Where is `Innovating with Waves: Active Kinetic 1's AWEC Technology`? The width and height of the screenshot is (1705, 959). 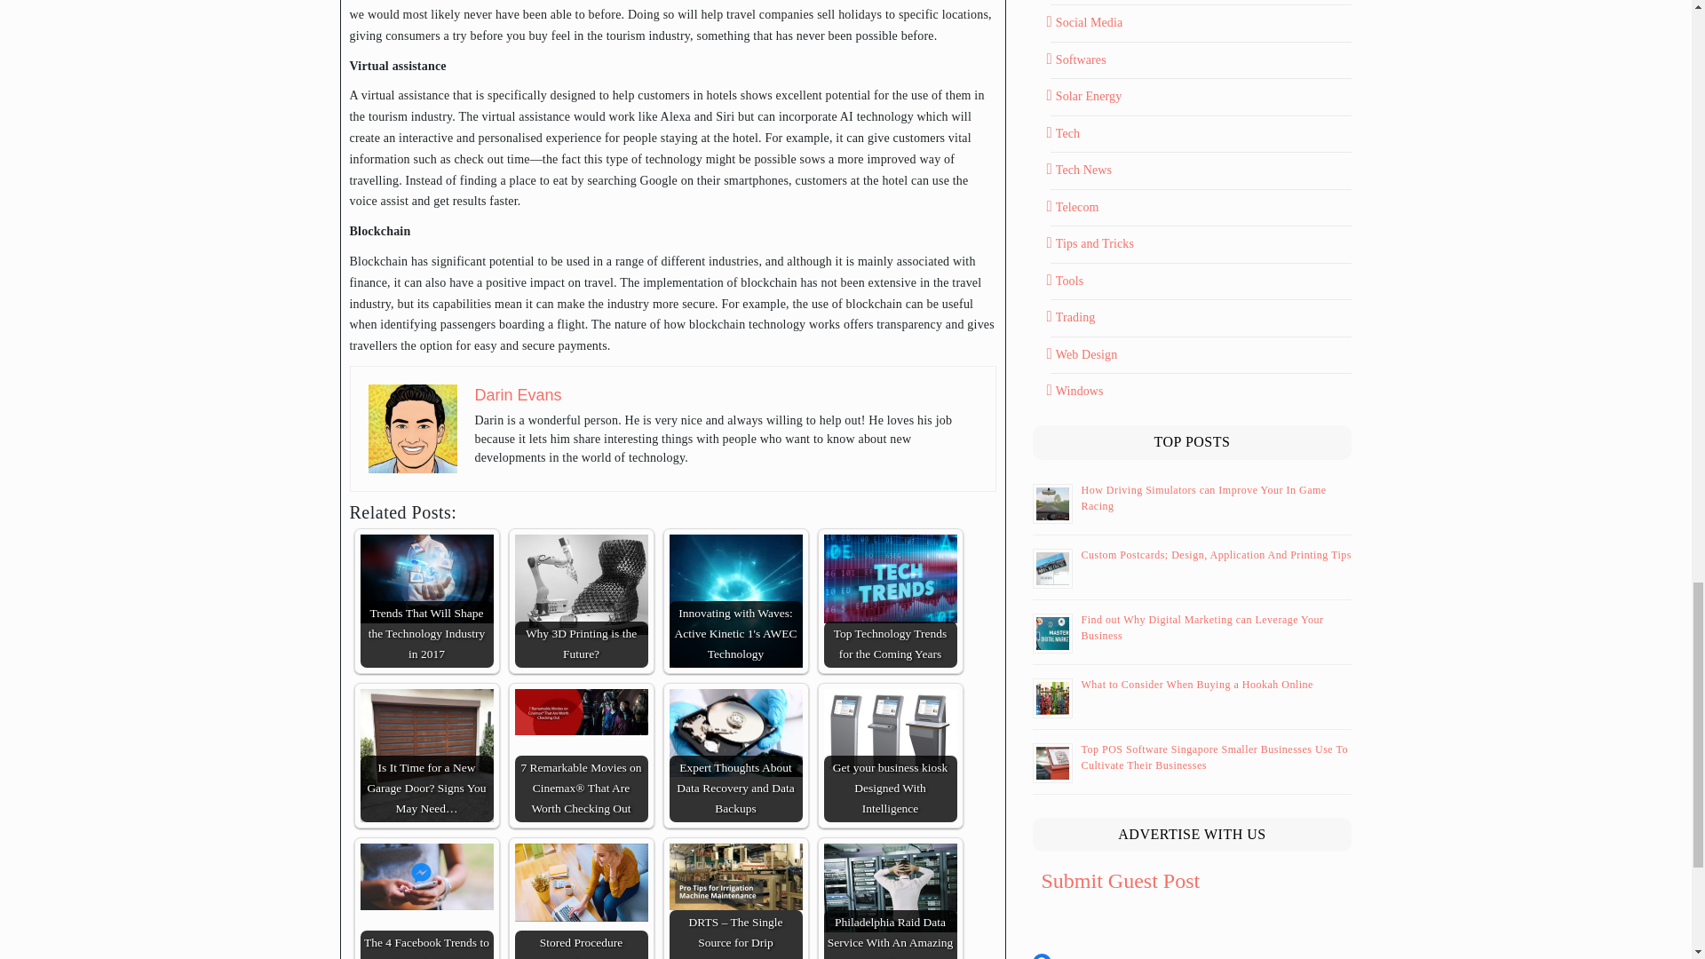 Innovating with Waves: Active Kinetic 1's AWEC Technology is located at coordinates (736, 600).